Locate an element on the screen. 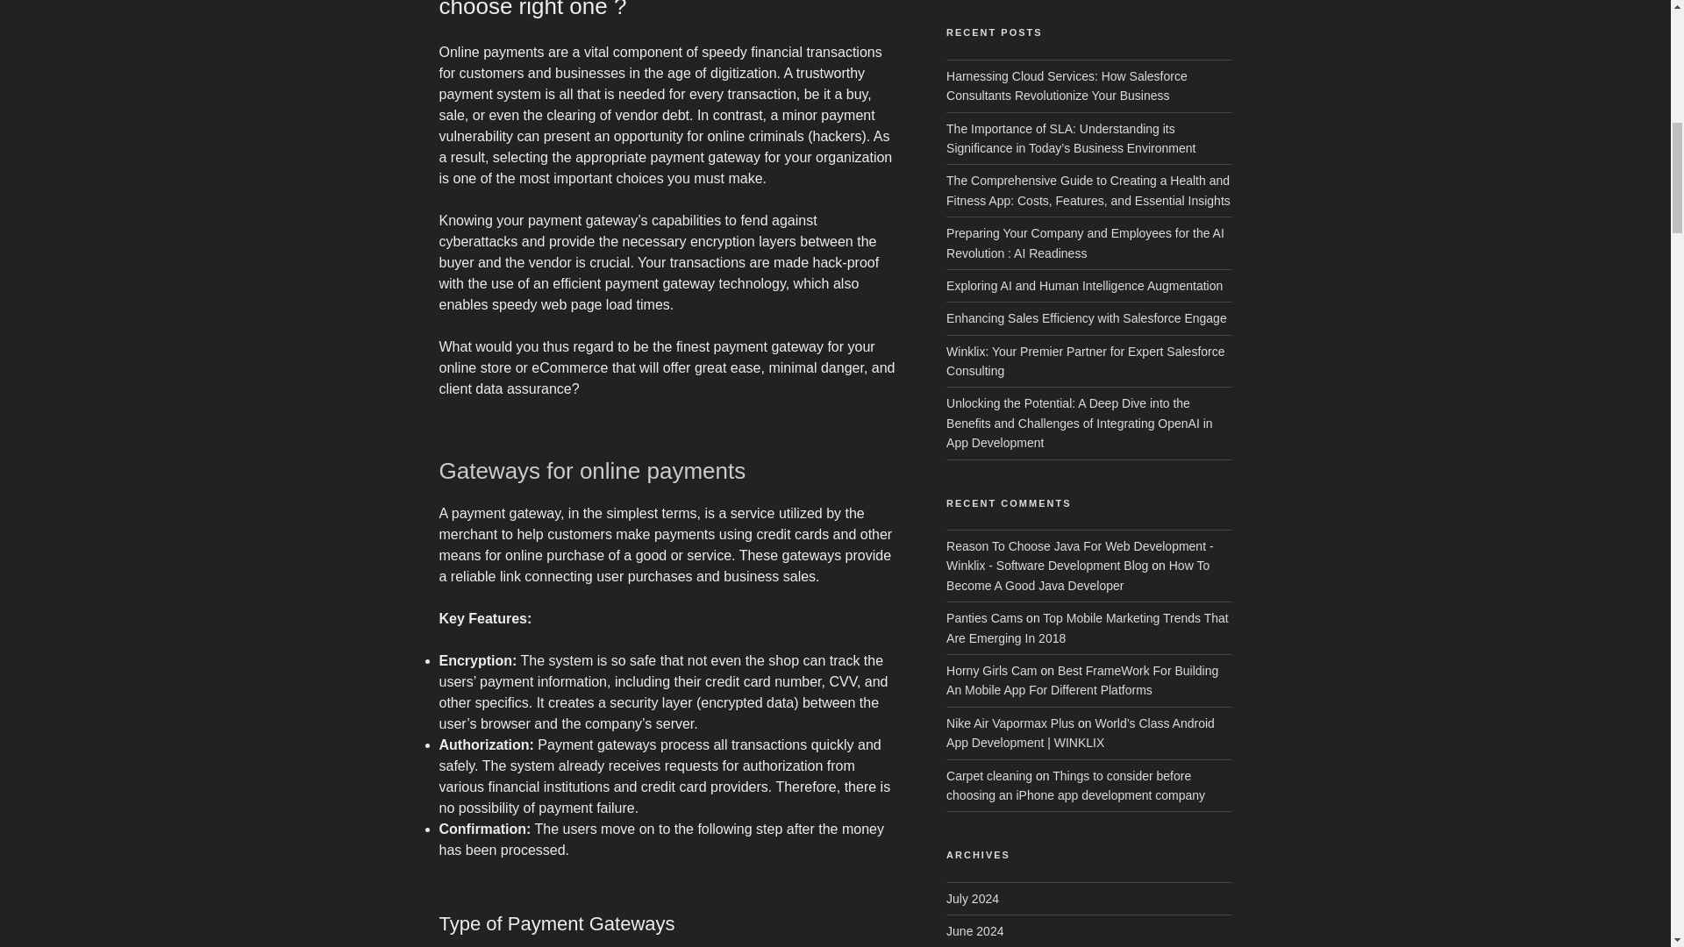 This screenshot has width=1684, height=947. Horny Girls Cam is located at coordinates (991, 671).